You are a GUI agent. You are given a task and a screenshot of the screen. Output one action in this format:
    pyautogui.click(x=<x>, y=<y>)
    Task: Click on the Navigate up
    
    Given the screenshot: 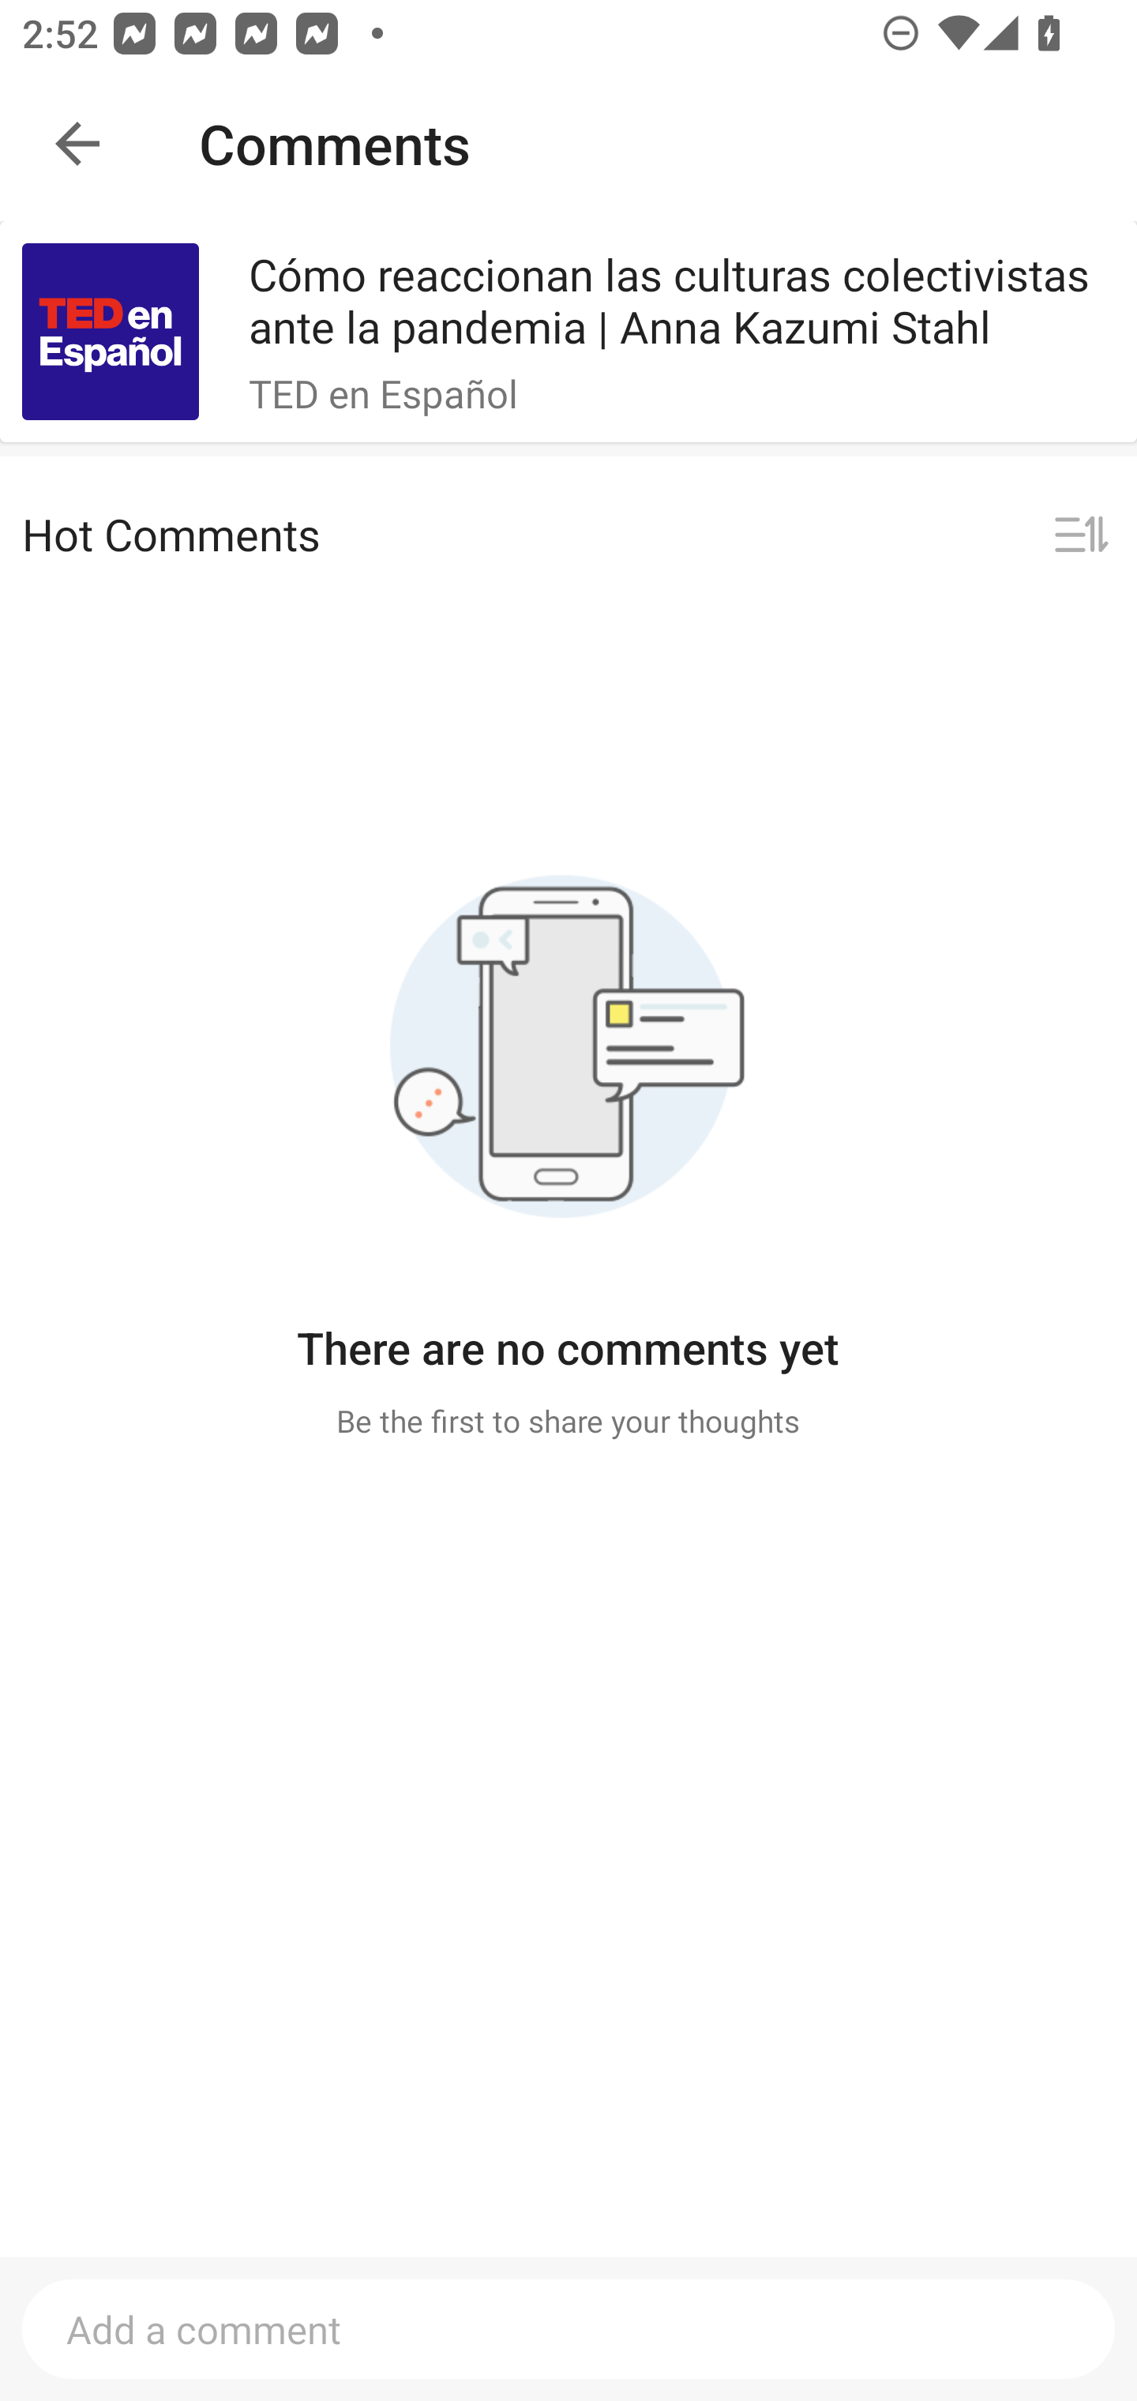 What is the action you would take?
    pyautogui.click(x=77, y=144)
    